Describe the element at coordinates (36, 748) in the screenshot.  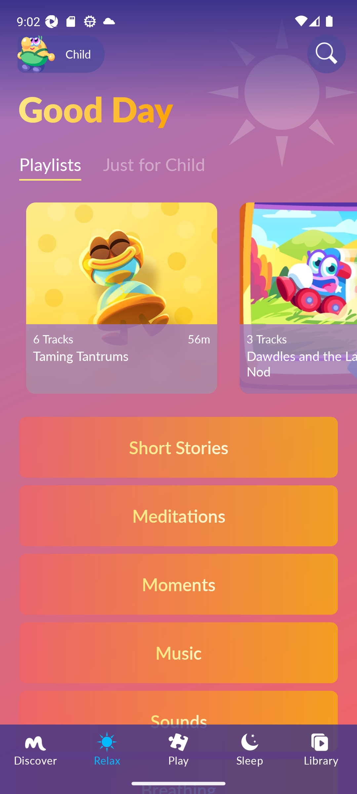
I see `Discover` at that location.